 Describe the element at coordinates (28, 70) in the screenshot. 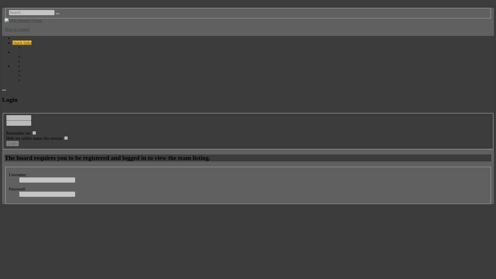

I see `Login` at that location.